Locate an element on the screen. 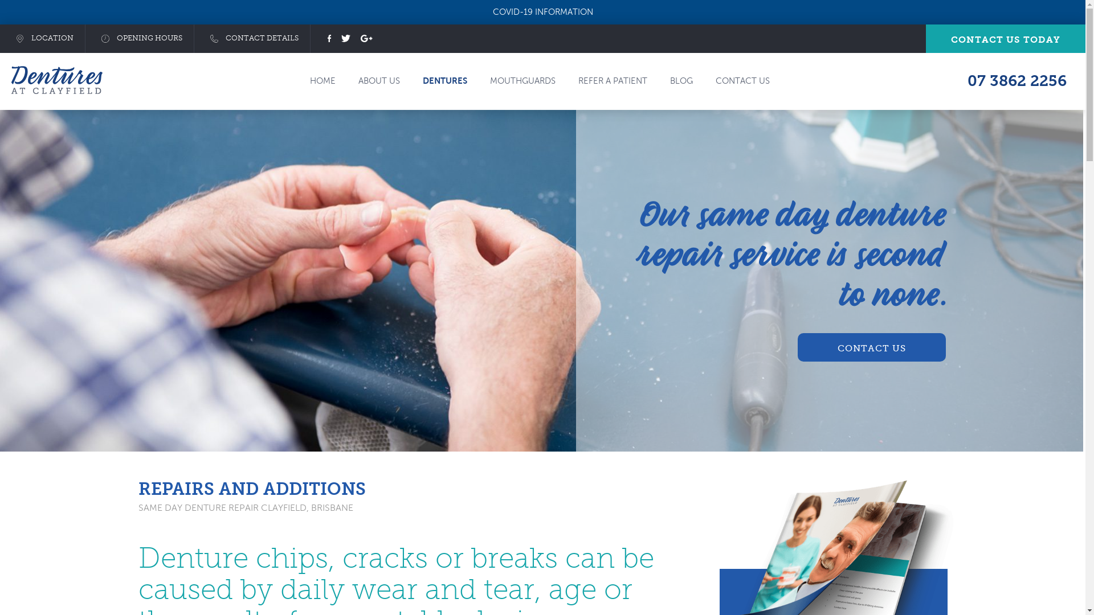  Dentures at Clayfield Logo is located at coordinates (57, 82).